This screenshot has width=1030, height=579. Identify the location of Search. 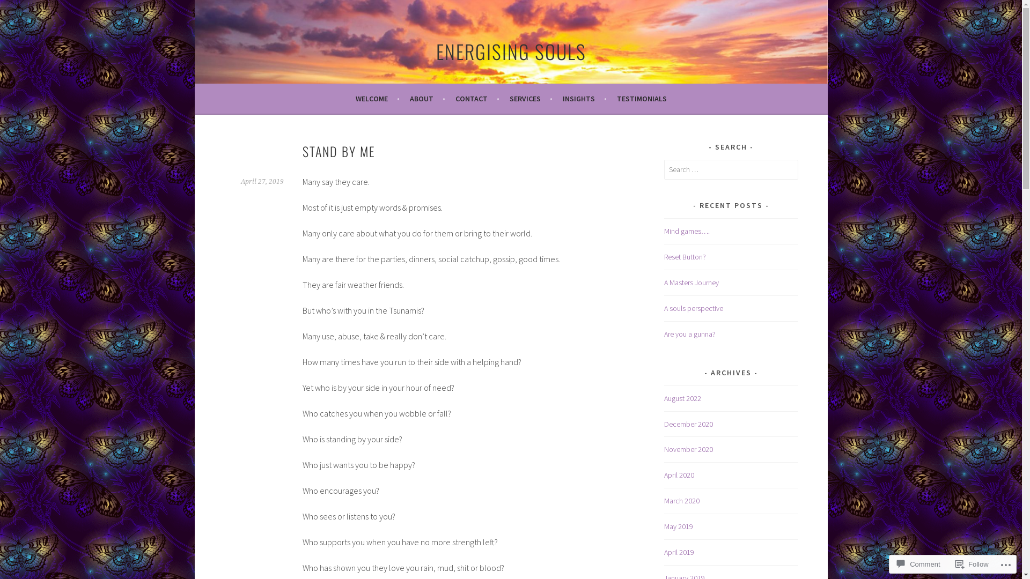
(19, 10).